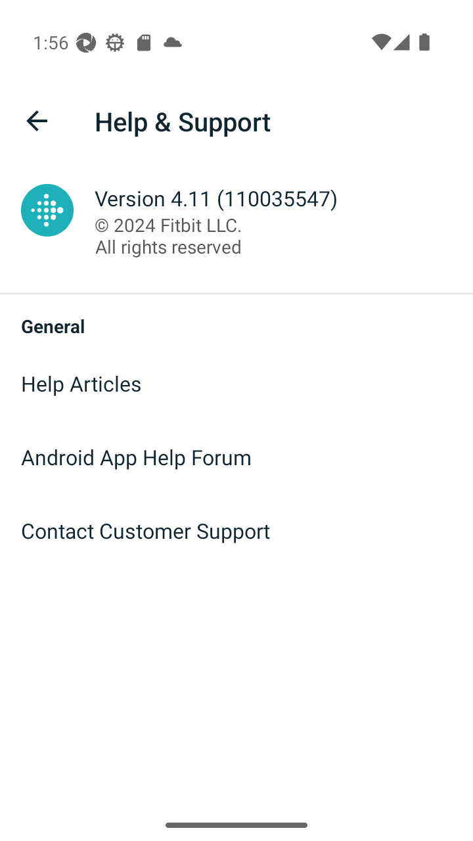 This screenshot has height=841, width=473. What do you see at coordinates (236, 384) in the screenshot?
I see `Help Articles` at bounding box center [236, 384].